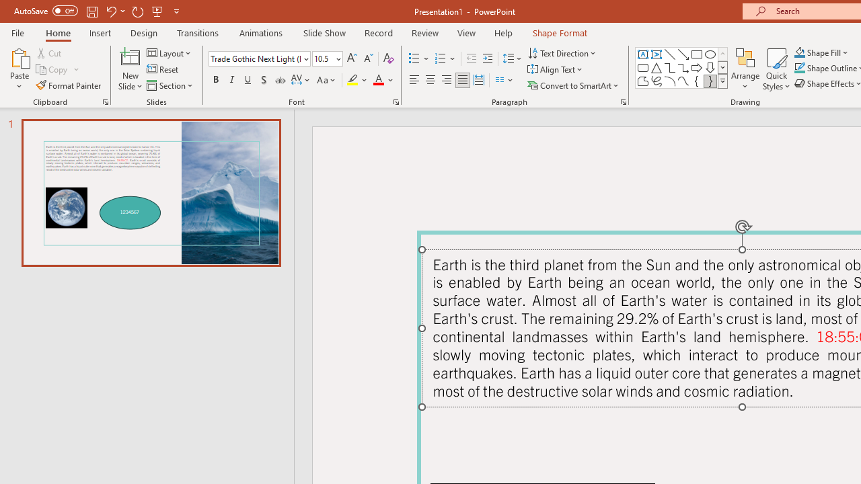 The width and height of the screenshot is (861, 484). What do you see at coordinates (378, 81) in the screenshot?
I see `Font Color Red` at bounding box center [378, 81].